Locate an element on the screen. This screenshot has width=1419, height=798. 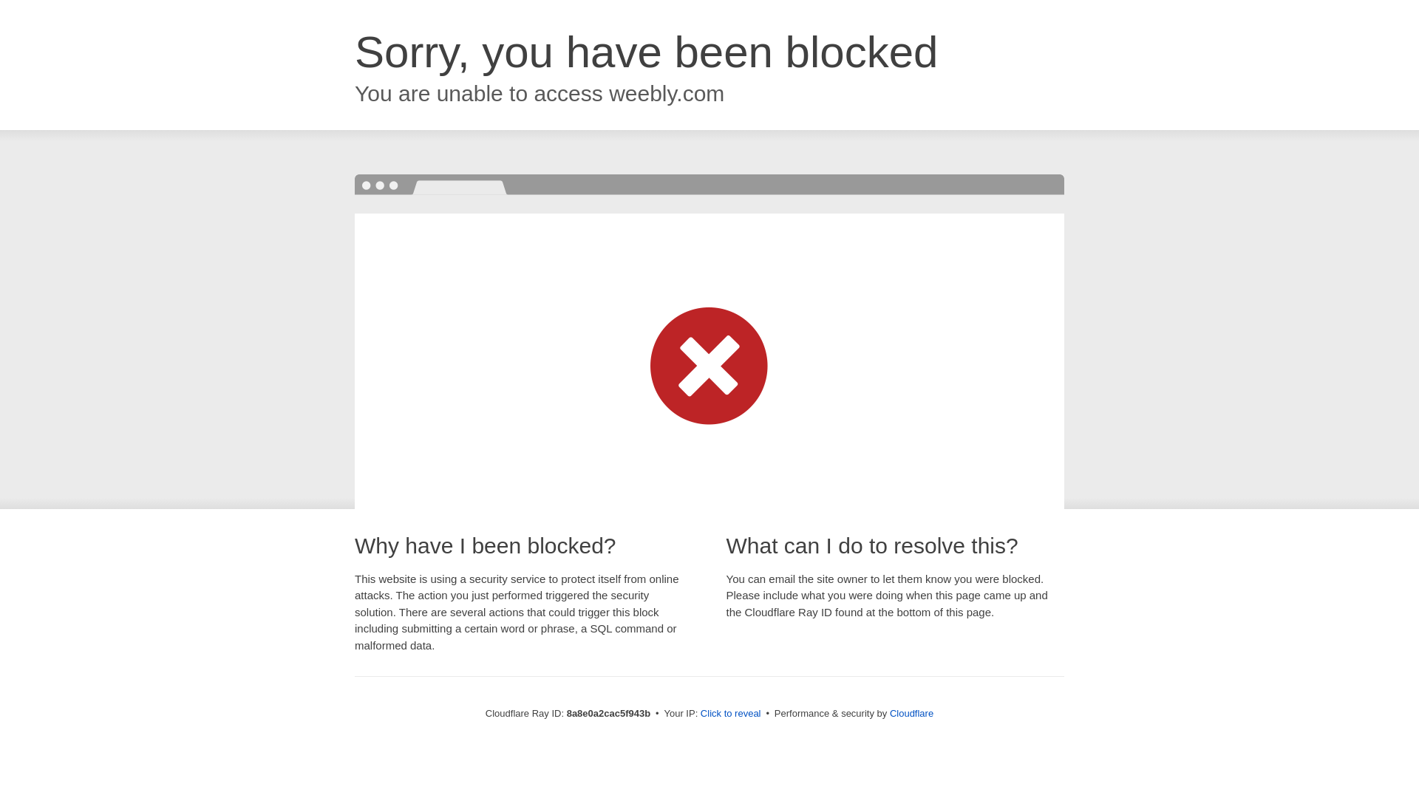
Click to reveal is located at coordinates (730, 714).